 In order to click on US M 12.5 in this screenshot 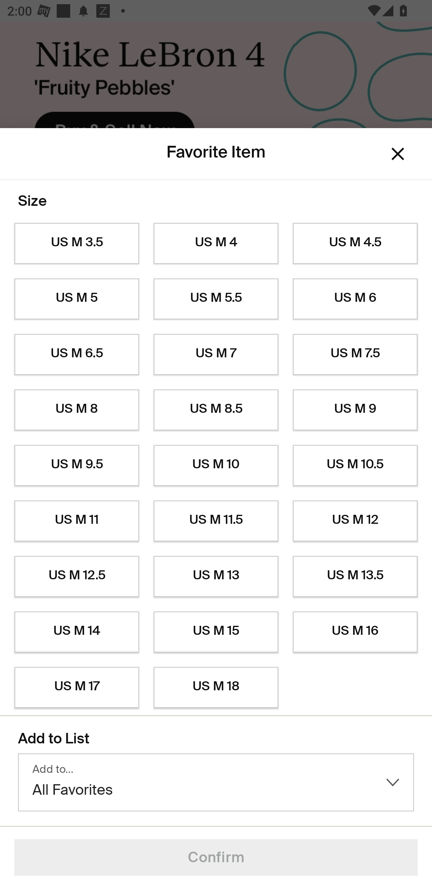, I will do `click(76, 577)`.